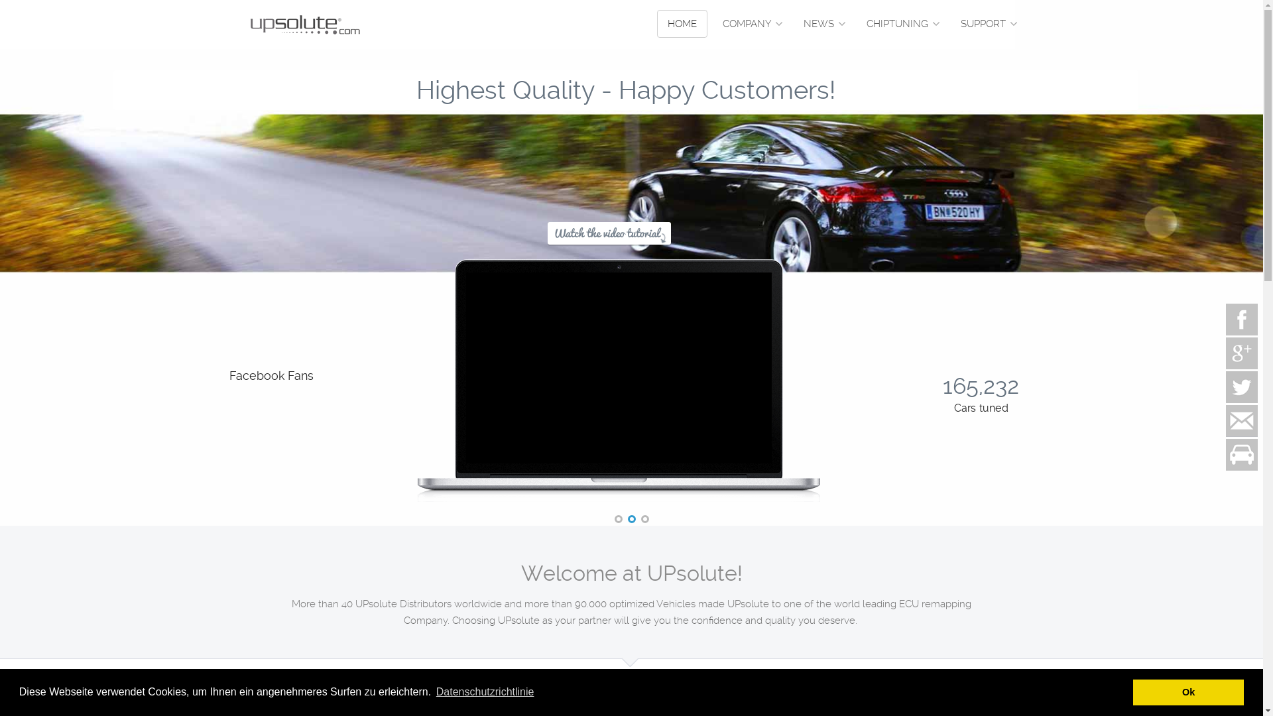  Describe the element at coordinates (485, 692) in the screenshot. I see `Datenschutzrichtlinie` at that location.